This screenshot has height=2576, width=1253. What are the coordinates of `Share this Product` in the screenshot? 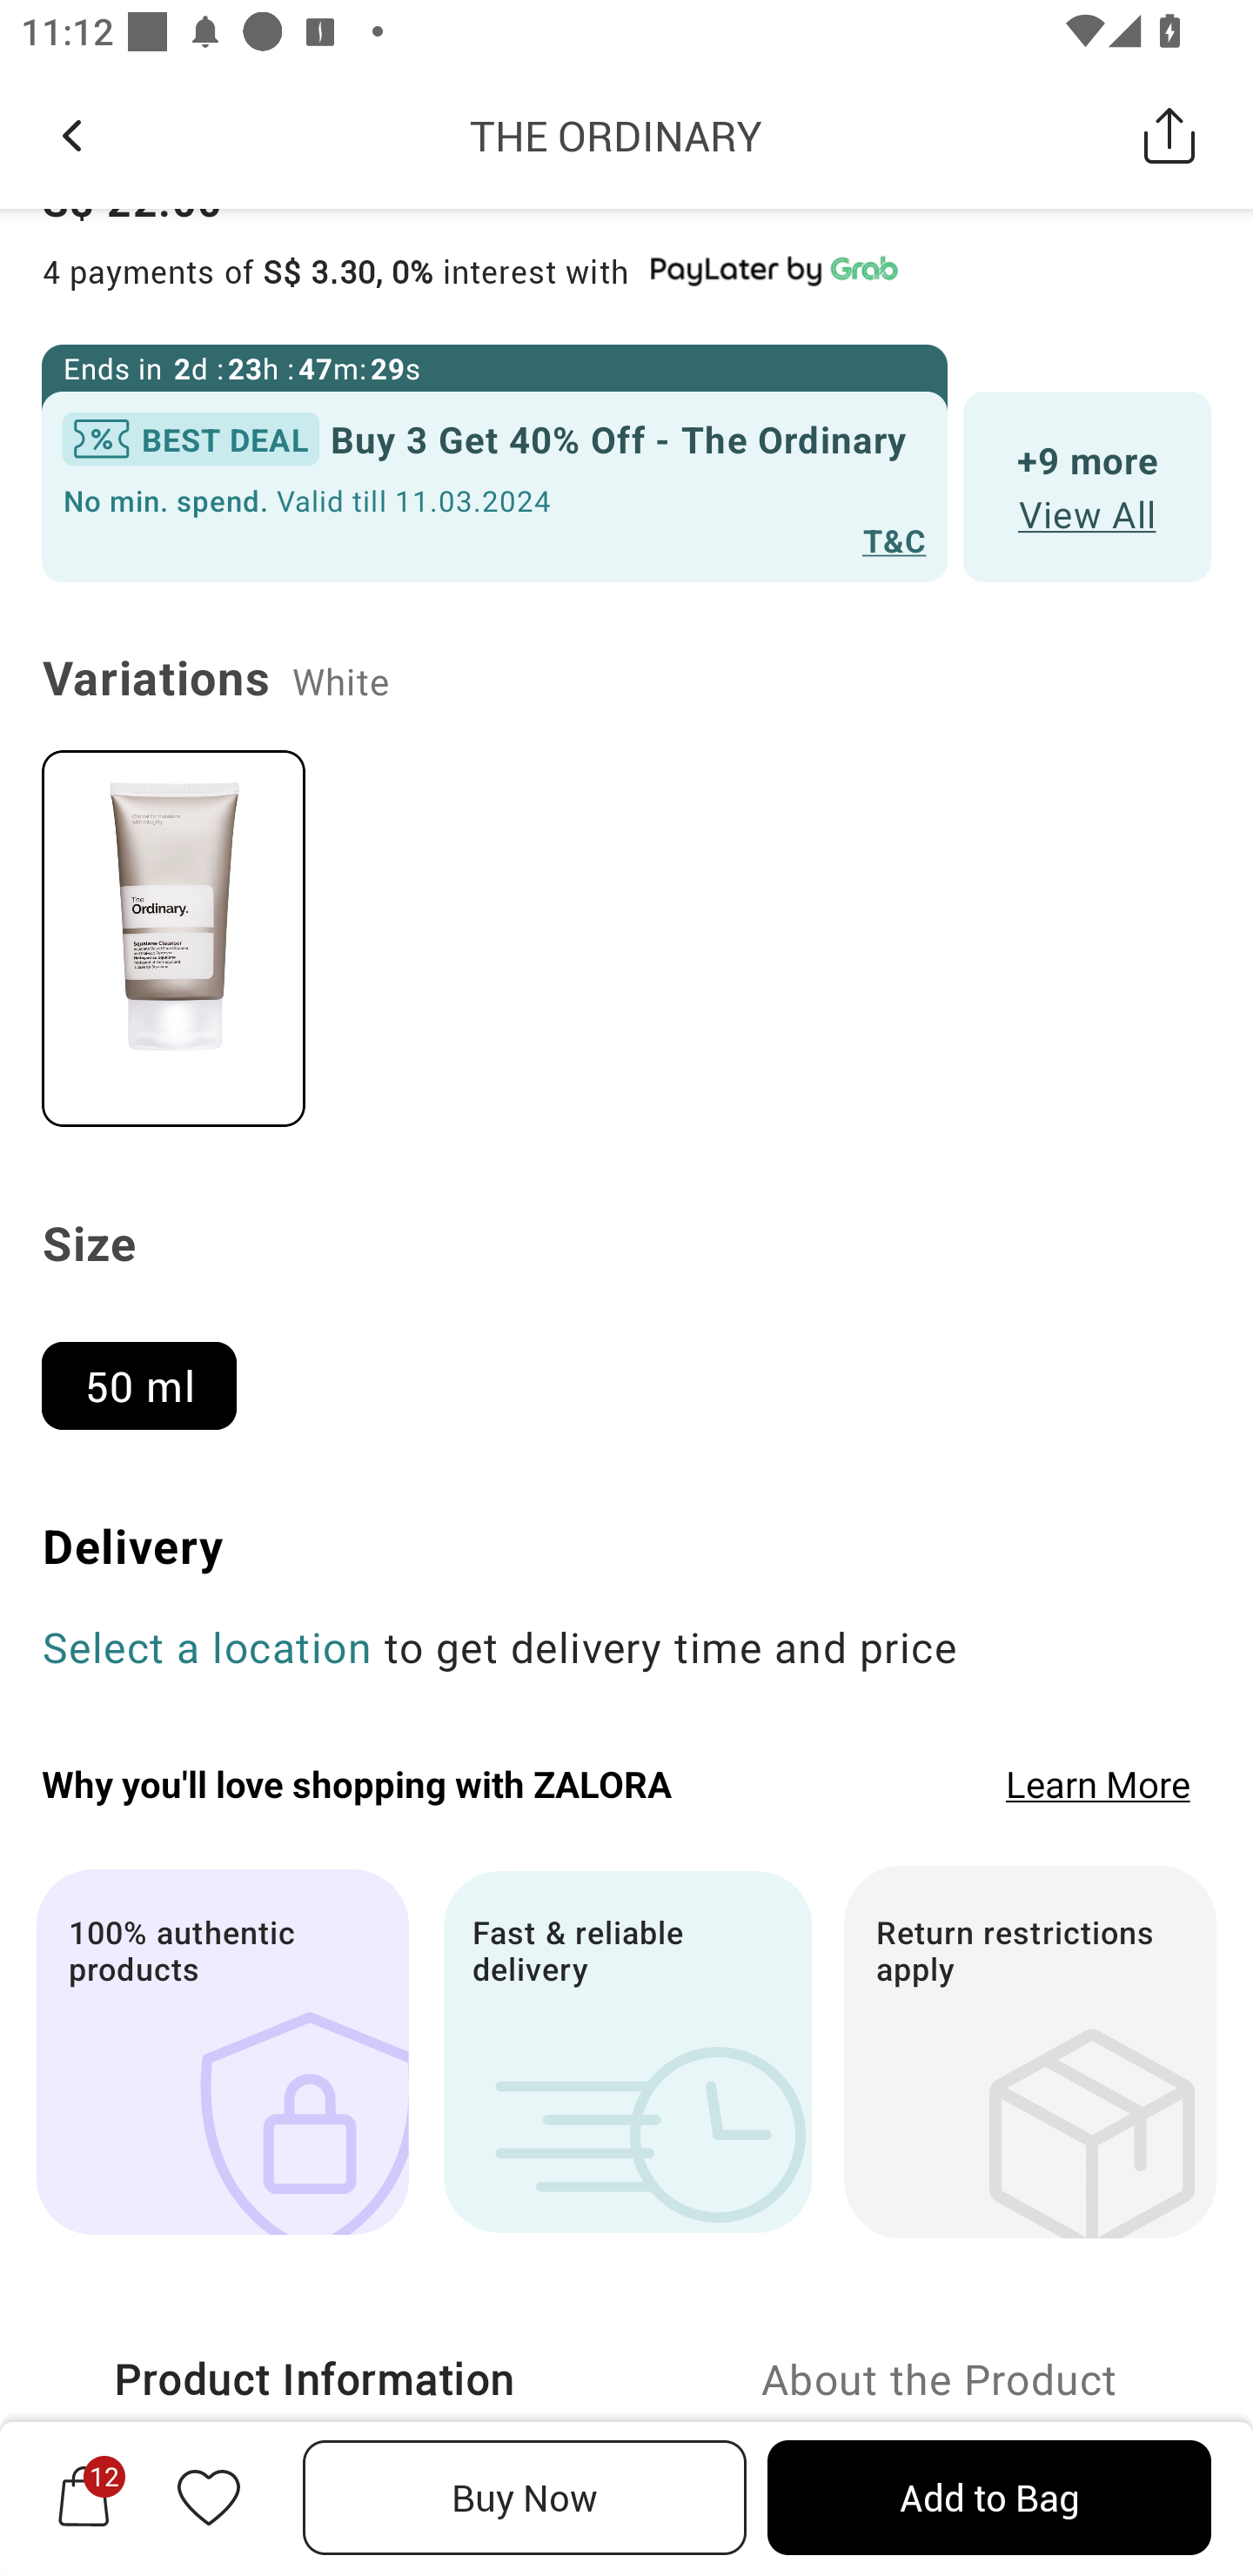 It's located at (1169, 135).